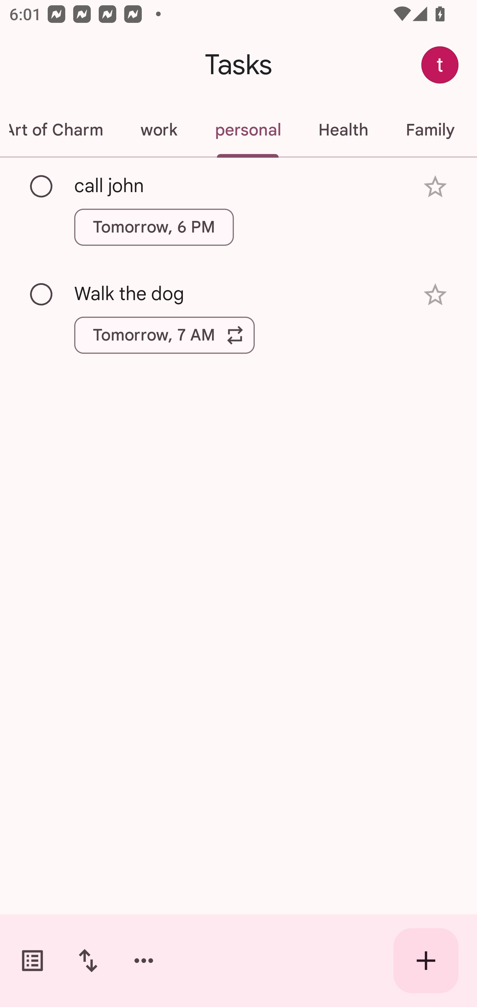  What do you see at coordinates (154, 227) in the screenshot?
I see `Tomorrow, 6 PM` at bounding box center [154, 227].